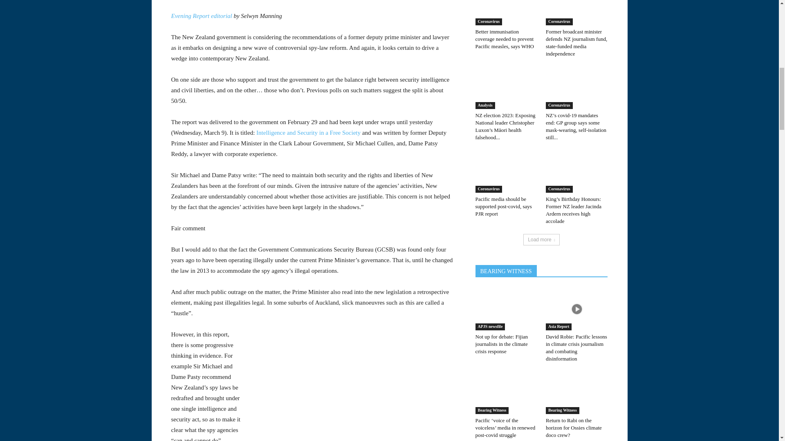 Image resolution: width=785 pixels, height=441 pixels. Describe the element at coordinates (76, 81) in the screenshot. I see `Asia Report` at that location.